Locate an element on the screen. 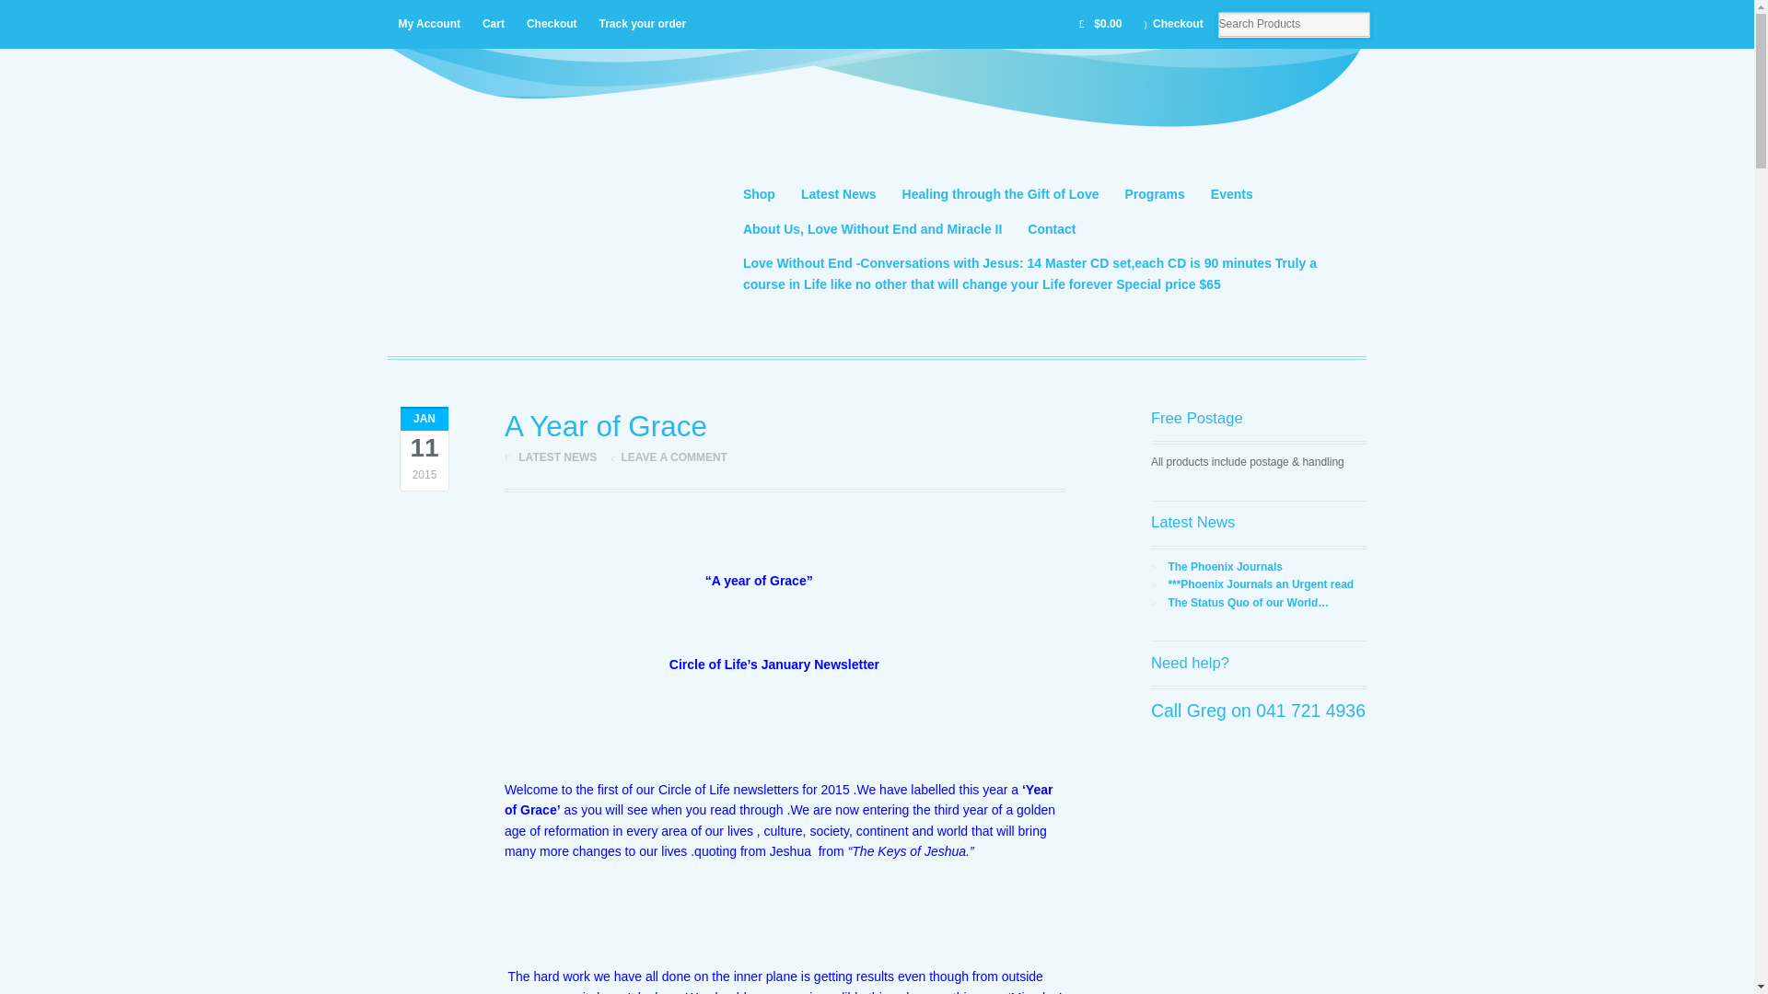 The height and width of the screenshot is (994, 1768). Checkout is located at coordinates (1173, 24).